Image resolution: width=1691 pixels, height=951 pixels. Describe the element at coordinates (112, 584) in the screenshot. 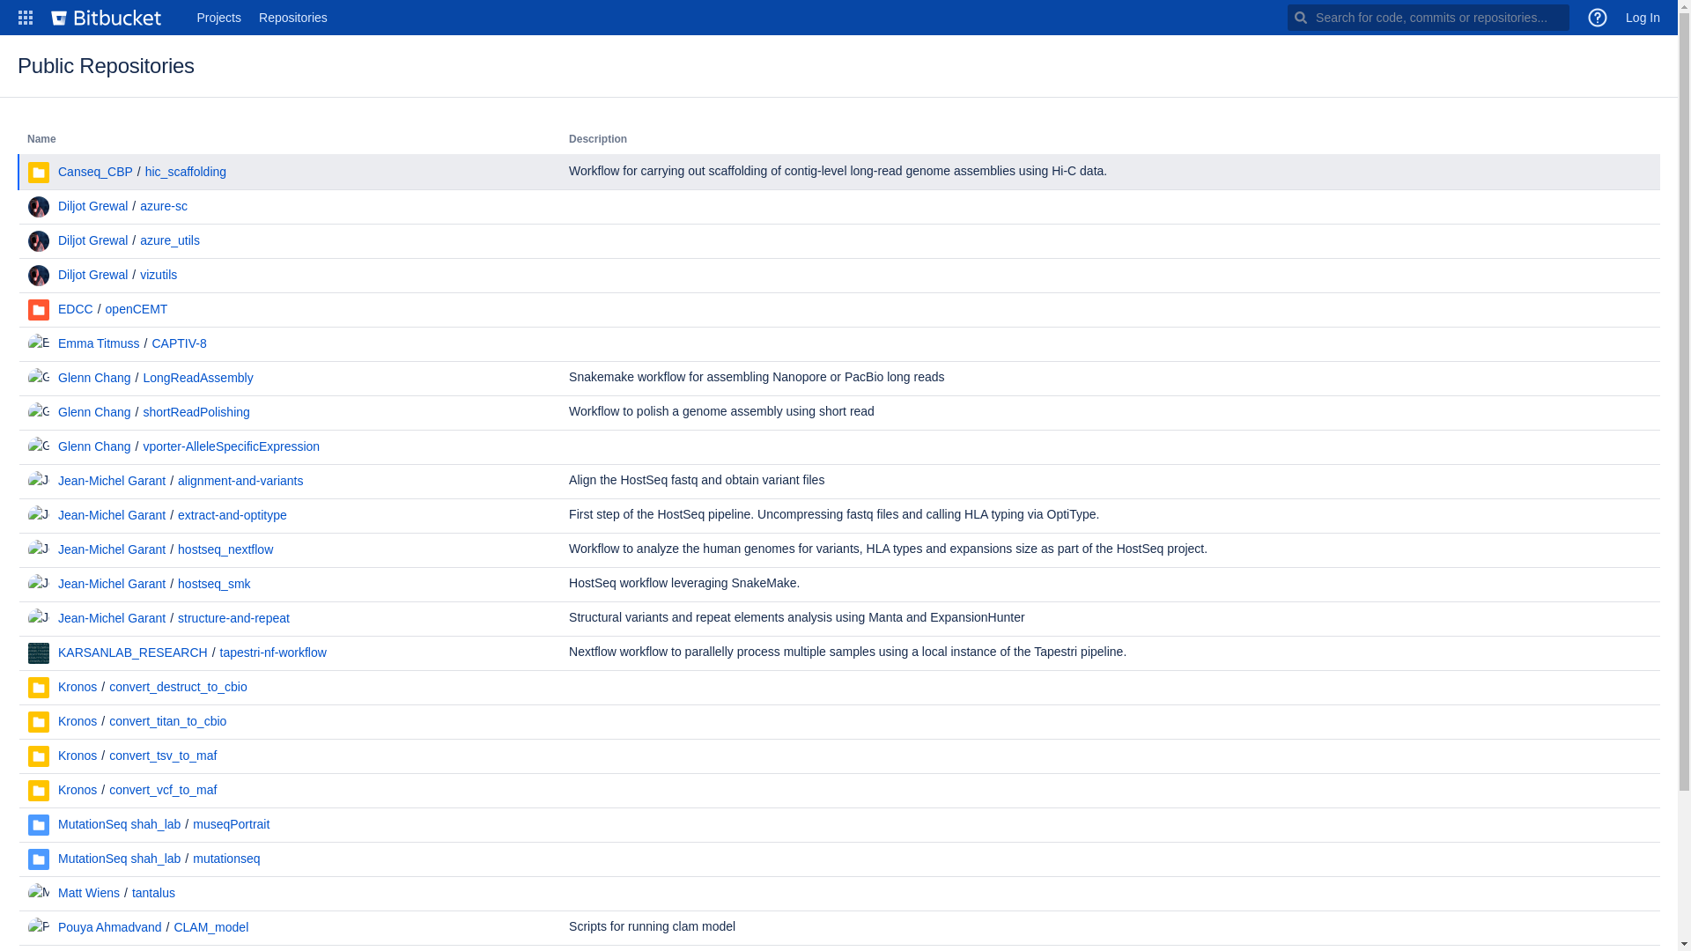

I see `Jean-Michel Garant` at that location.